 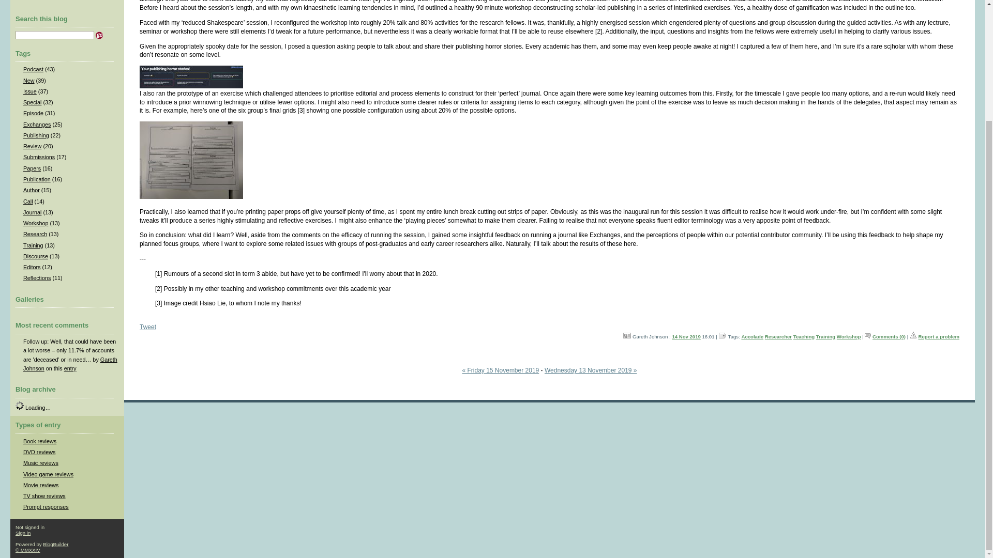 What do you see at coordinates (36, 179) in the screenshot?
I see `Publication` at bounding box center [36, 179].